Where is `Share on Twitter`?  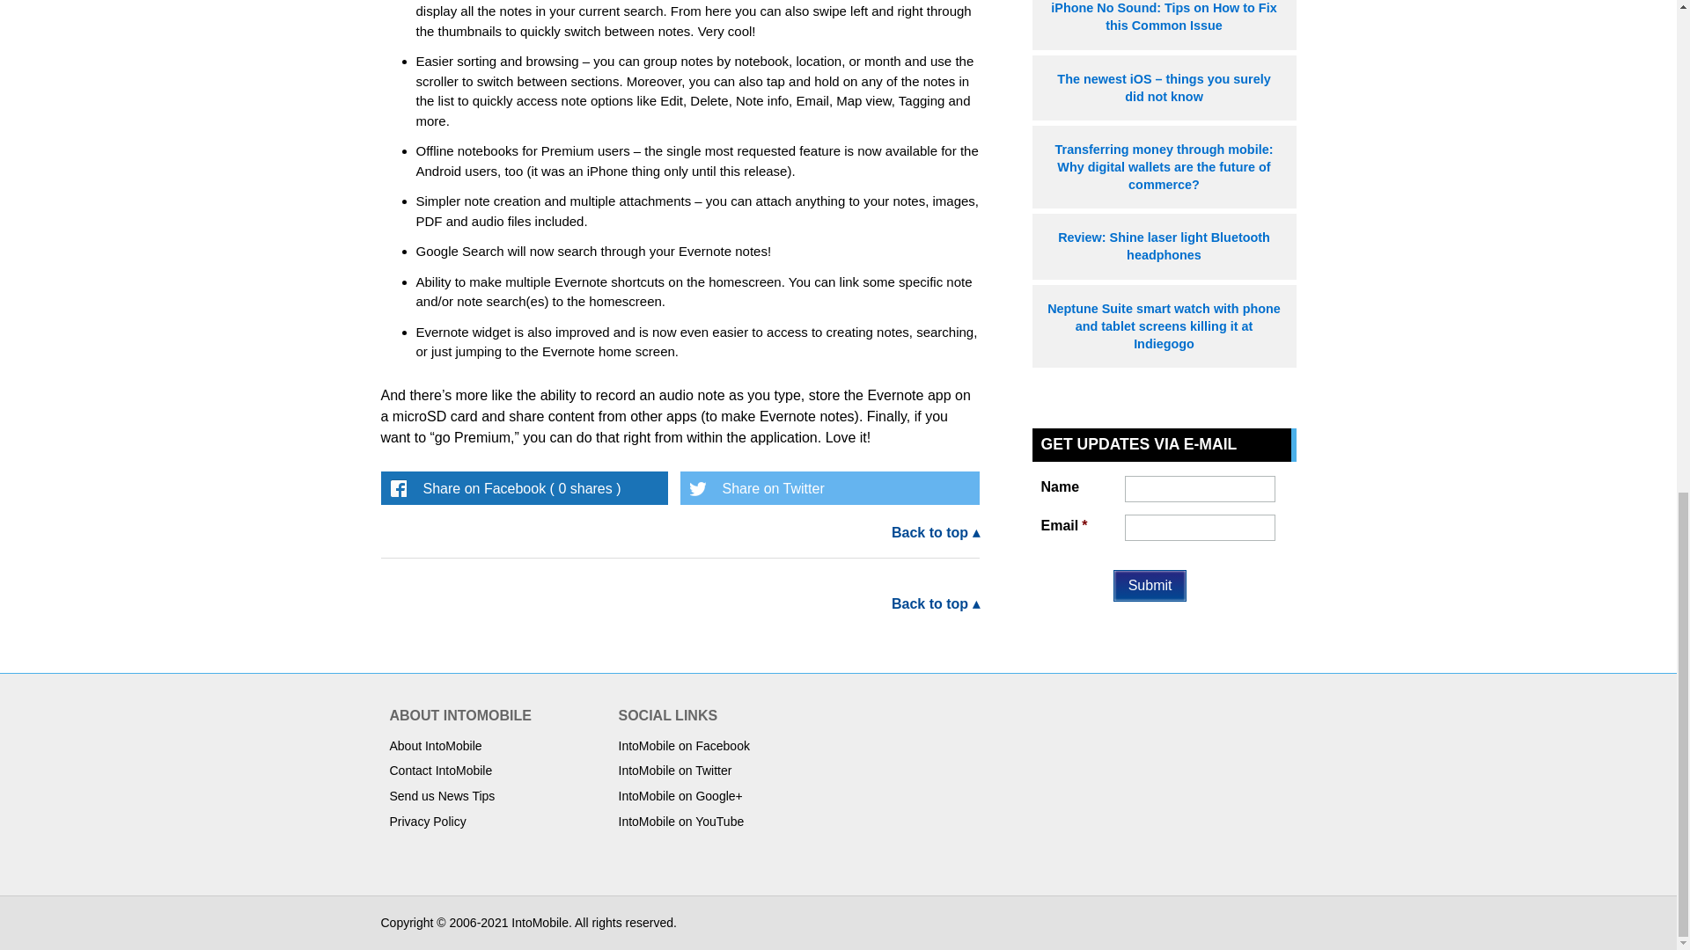
Share on Twitter is located at coordinates (828, 487).